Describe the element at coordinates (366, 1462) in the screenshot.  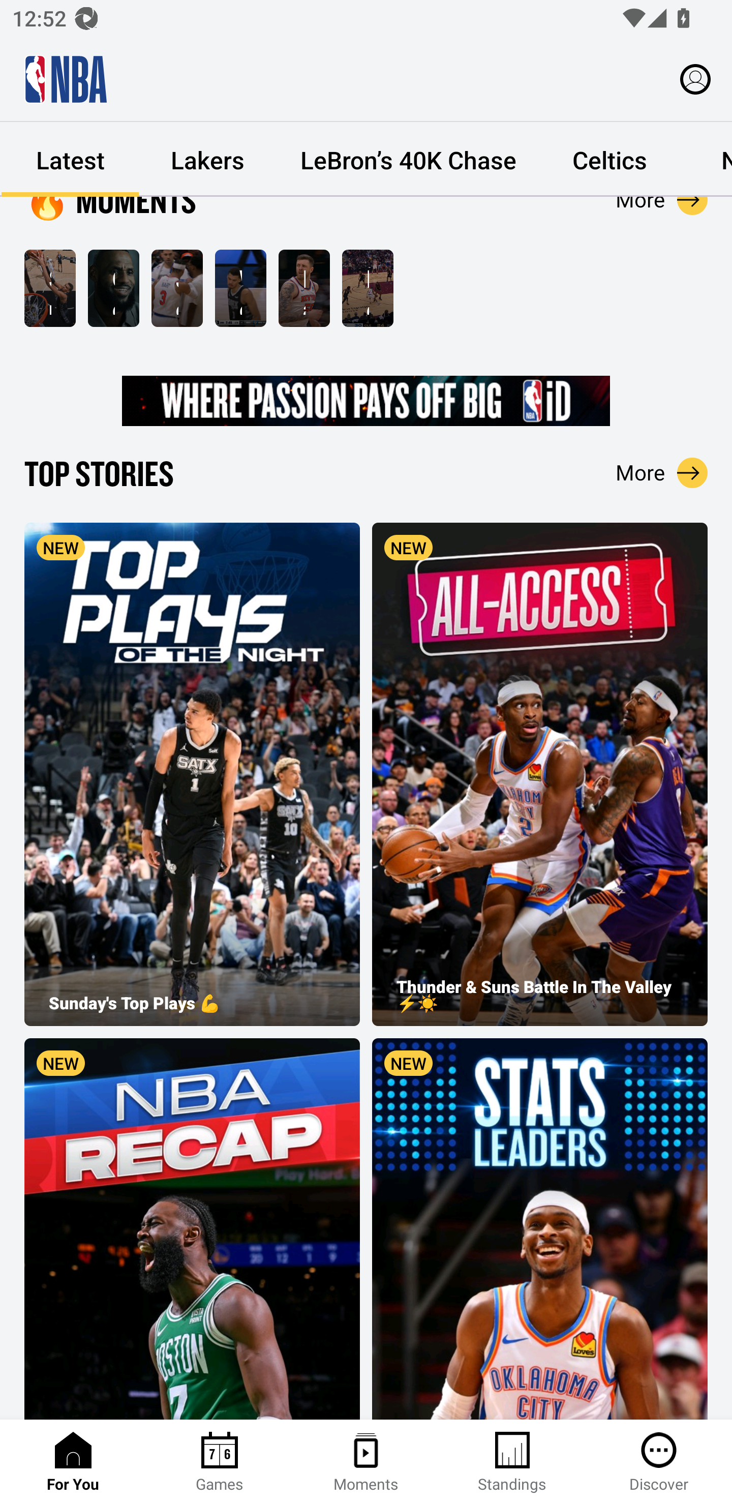
I see `Moments` at that location.